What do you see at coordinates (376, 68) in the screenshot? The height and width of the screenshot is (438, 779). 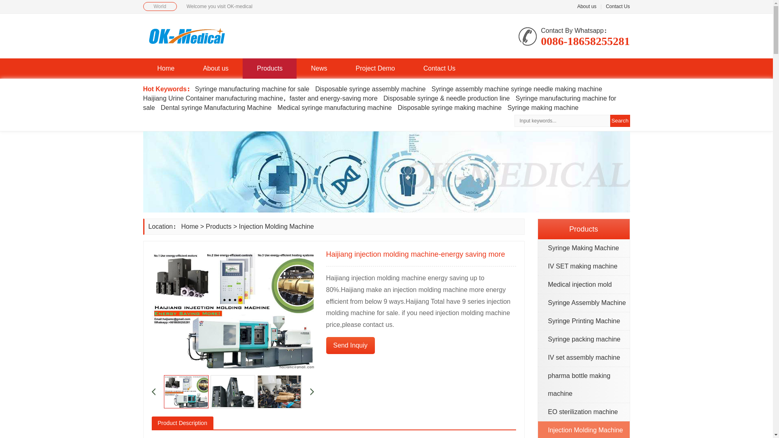 I see `Project Demo` at bounding box center [376, 68].